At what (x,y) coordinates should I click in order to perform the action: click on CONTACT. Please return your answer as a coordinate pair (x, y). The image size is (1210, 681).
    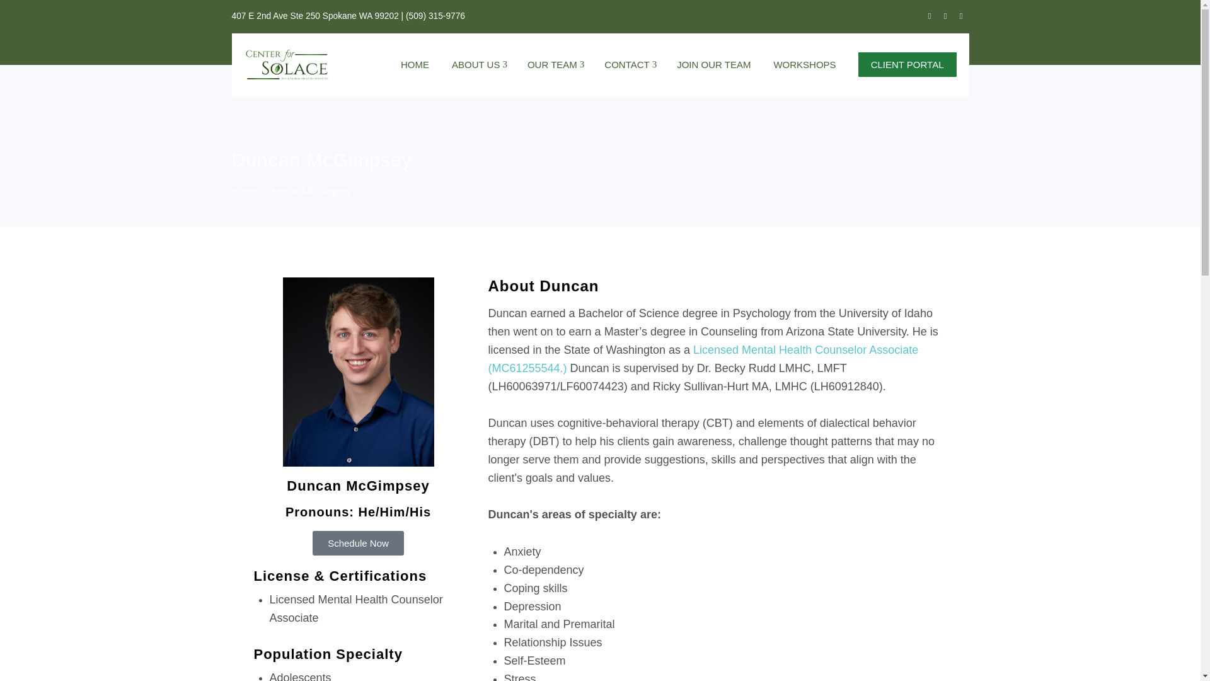
    Looking at the image, I should click on (629, 64).